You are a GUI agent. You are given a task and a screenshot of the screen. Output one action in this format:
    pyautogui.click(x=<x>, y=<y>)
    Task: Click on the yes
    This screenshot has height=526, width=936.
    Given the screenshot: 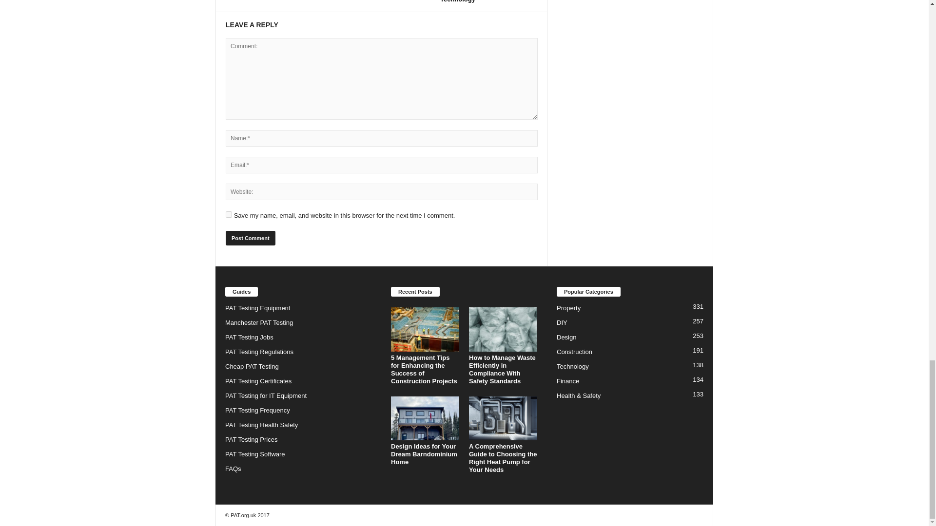 What is the action you would take?
    pyautogui.click(x=229, y=214)
    